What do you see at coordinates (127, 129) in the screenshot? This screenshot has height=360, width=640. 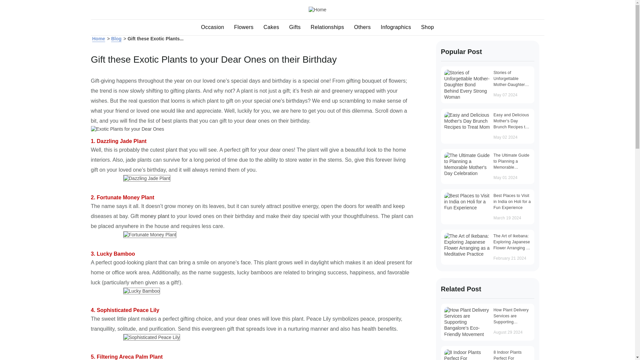 I see `Exotic Plants for your Dear Ones` at bounding box center [127, 129].